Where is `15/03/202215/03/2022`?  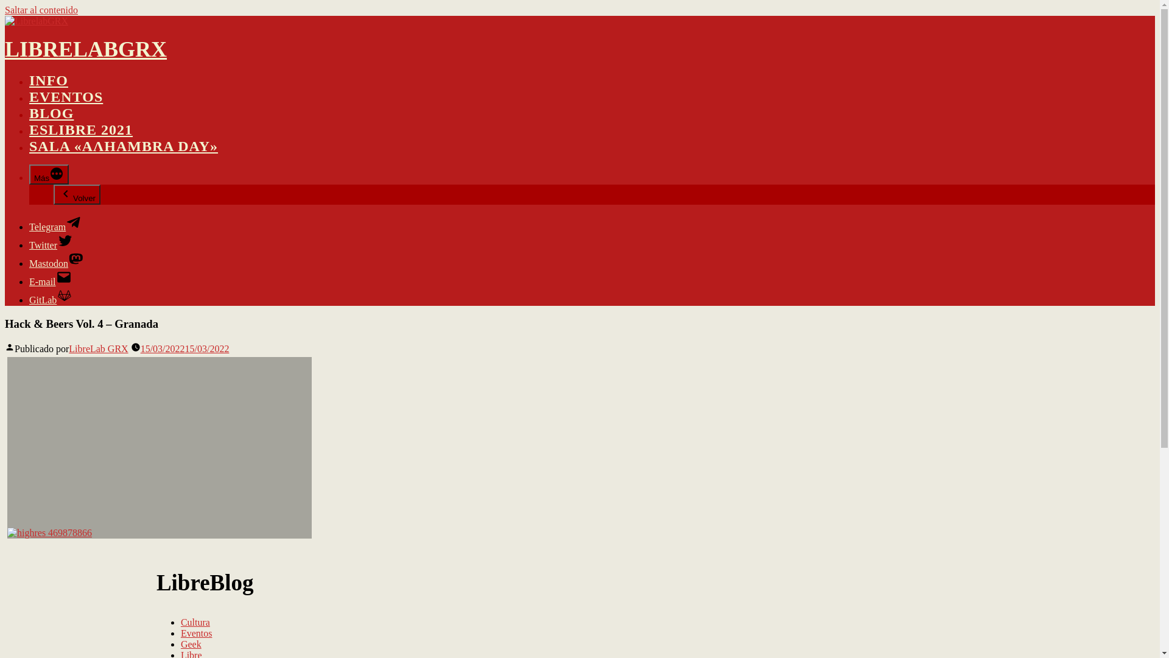 15/03/202215/03/2022 is located at coordinates (185, 348).